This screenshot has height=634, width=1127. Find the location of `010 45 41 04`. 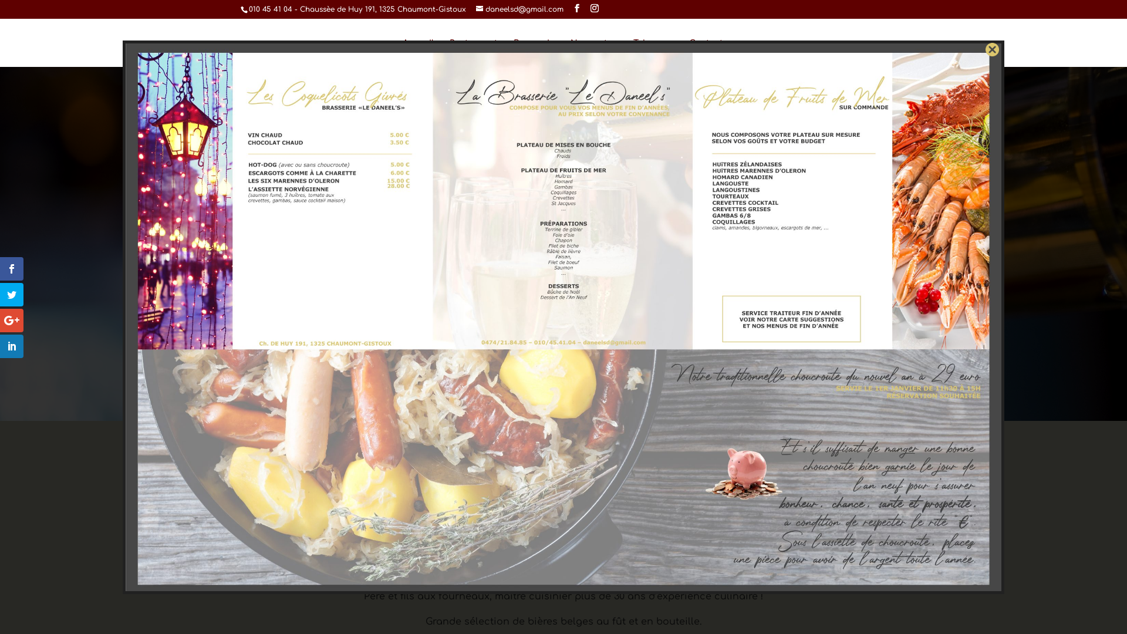

010 45 41 04 is located at coordinates (271, 9).